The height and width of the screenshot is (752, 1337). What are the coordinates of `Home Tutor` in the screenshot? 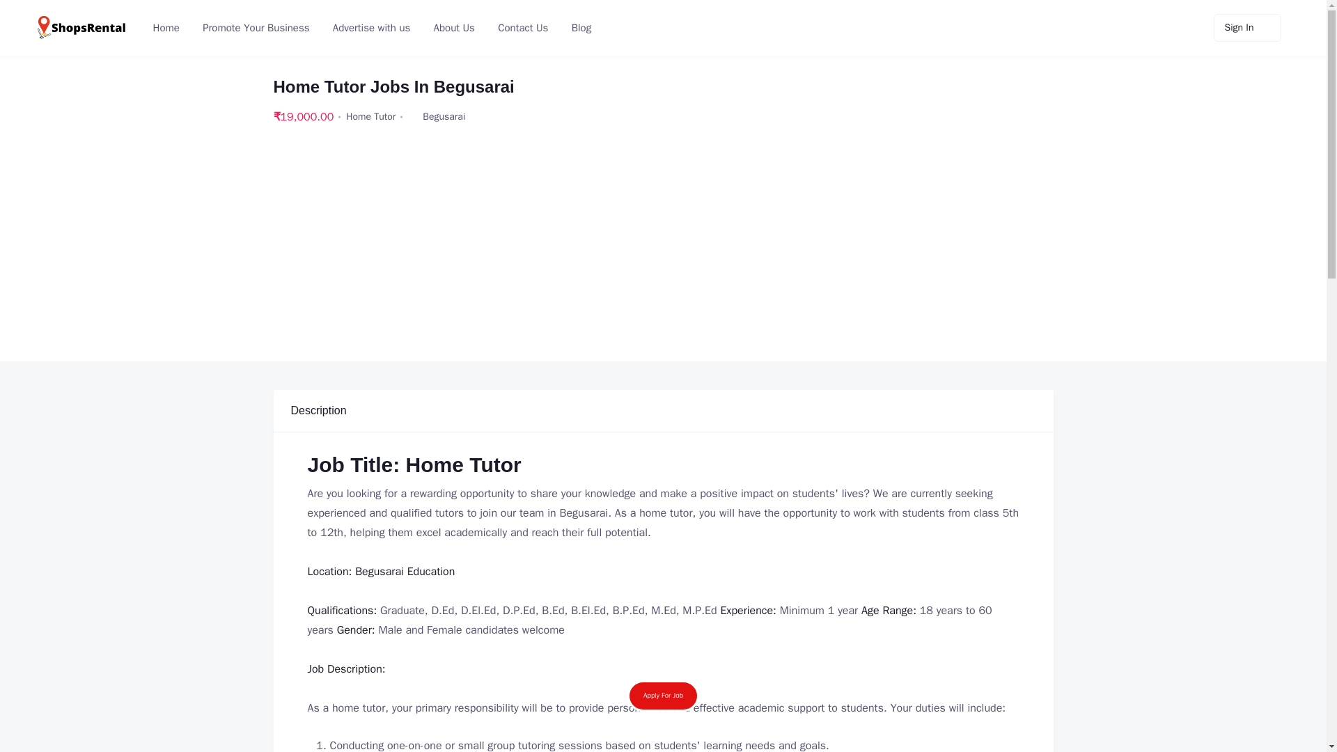 It's located at (370, 117).